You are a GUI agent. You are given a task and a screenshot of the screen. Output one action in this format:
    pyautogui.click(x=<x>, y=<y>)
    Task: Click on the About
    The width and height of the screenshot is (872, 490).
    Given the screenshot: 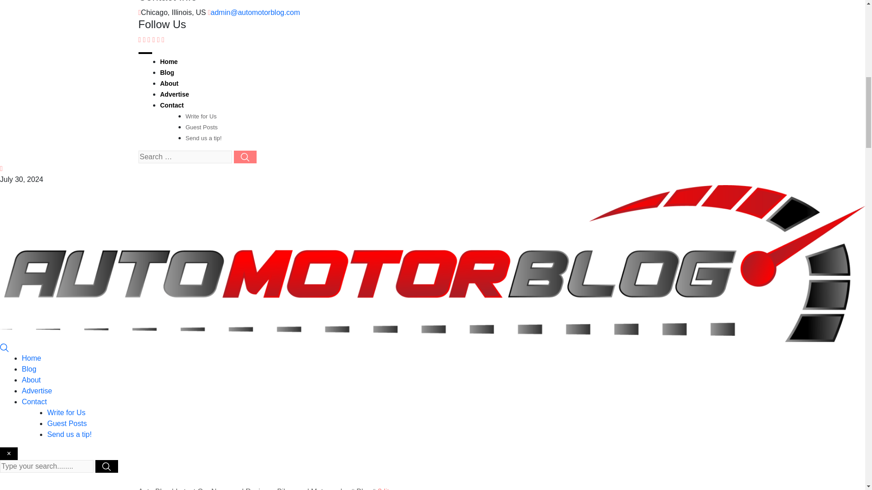 What is the action you would take?
    pyautogui.click(x=168, y=83)
    